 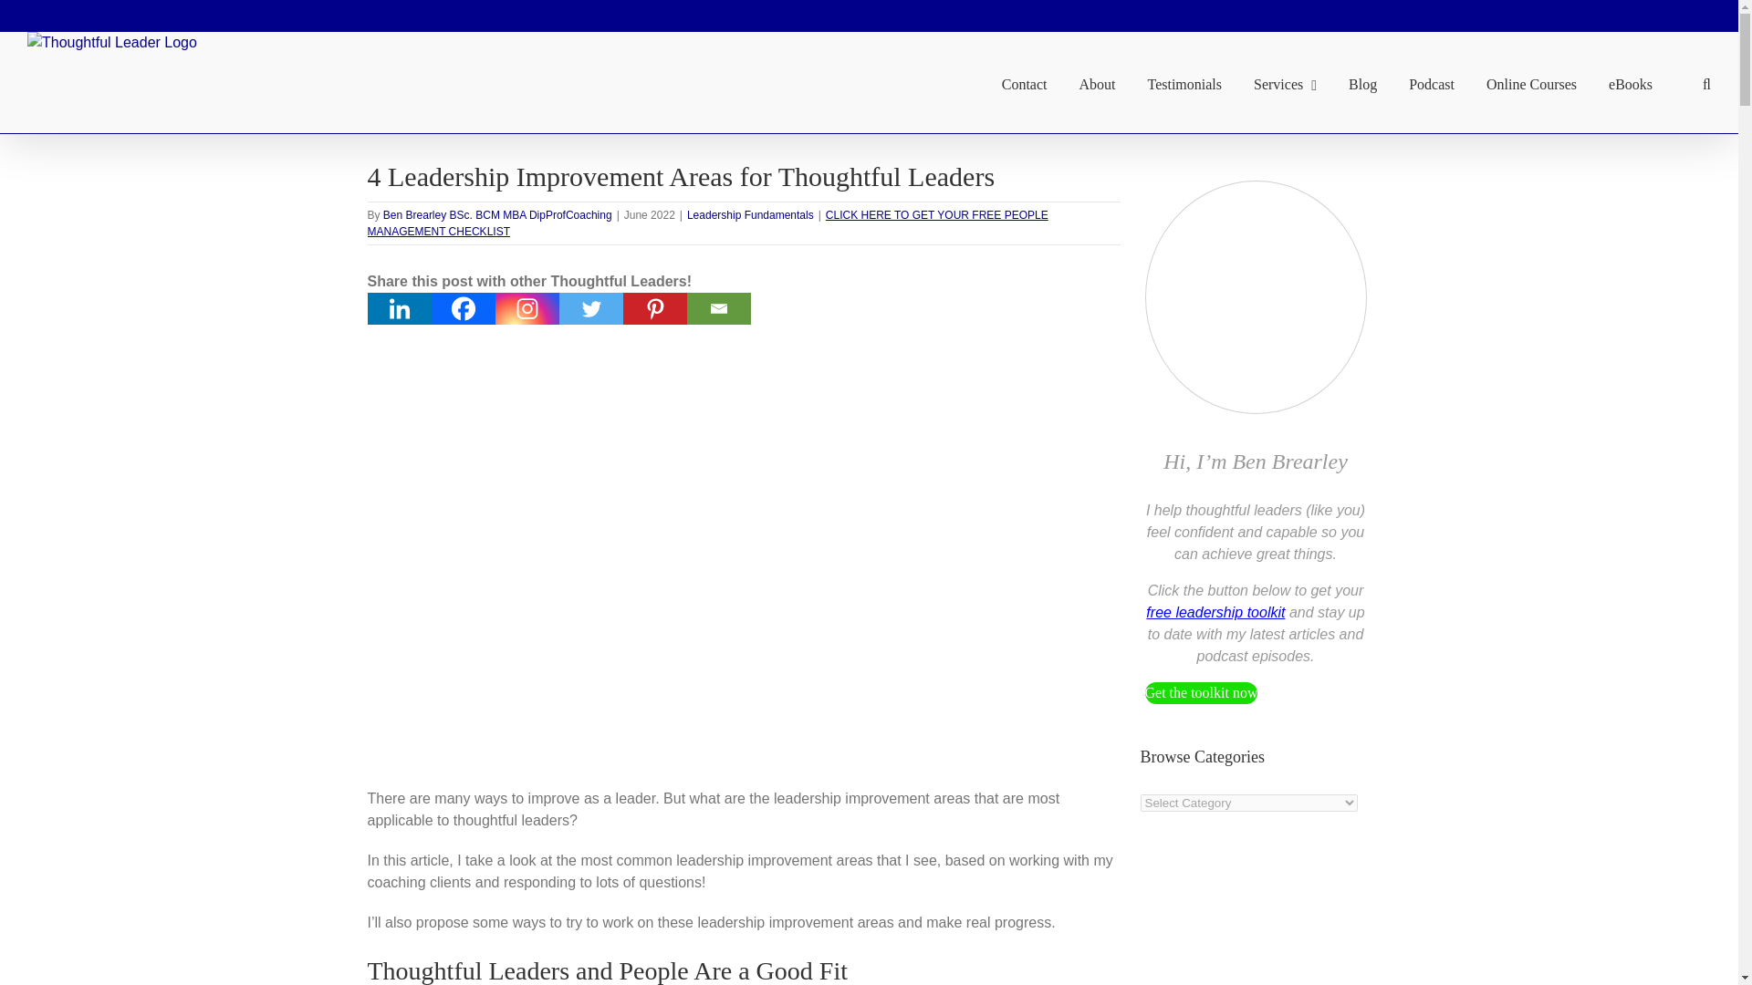 I want to click on Online Courses, so click(x=1531, y=82).